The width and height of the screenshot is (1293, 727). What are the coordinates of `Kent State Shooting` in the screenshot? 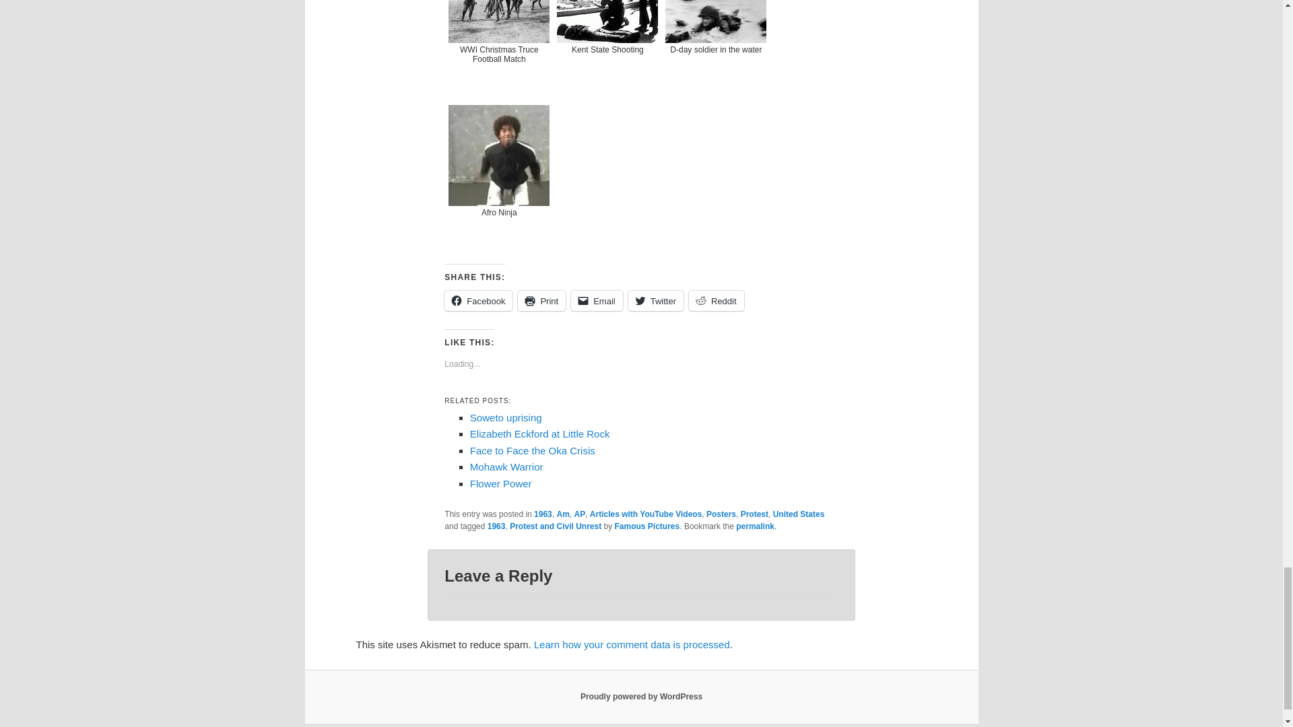 It's located at (607, 48).